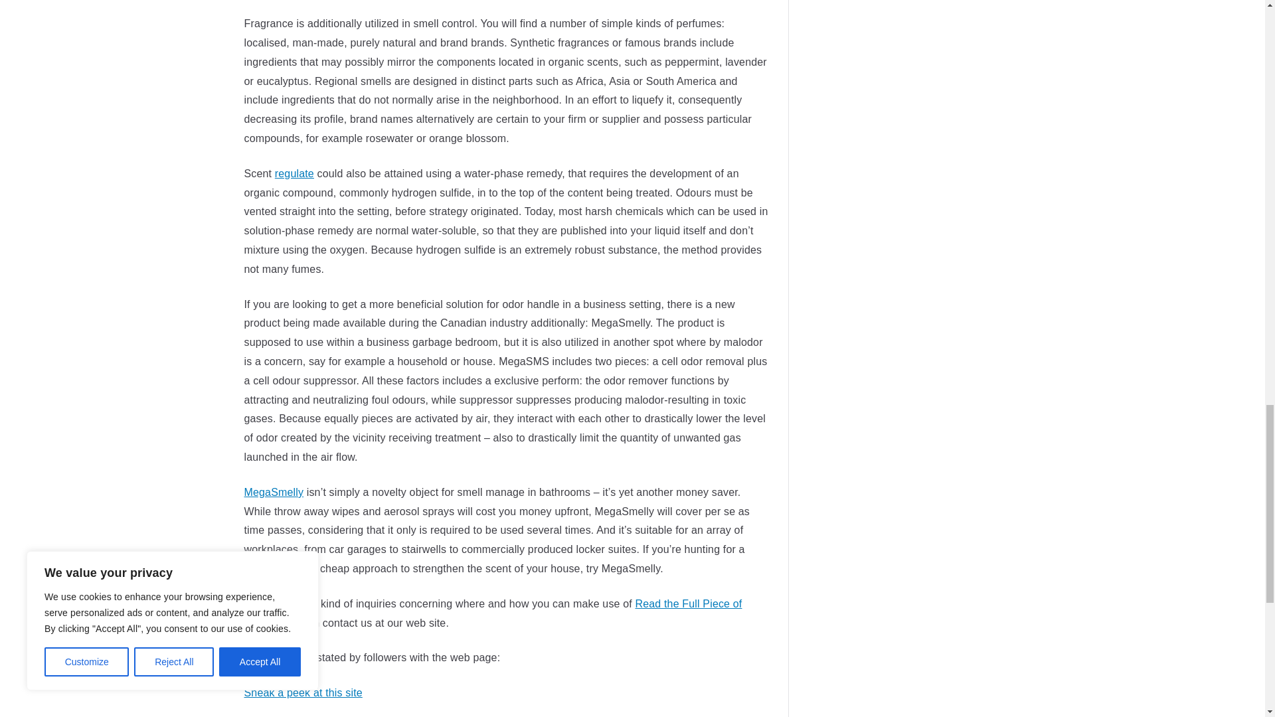  What do you see at coordinates (294, 173) in the screenshot?
I see `regulate` at bounding box center [294, 173].